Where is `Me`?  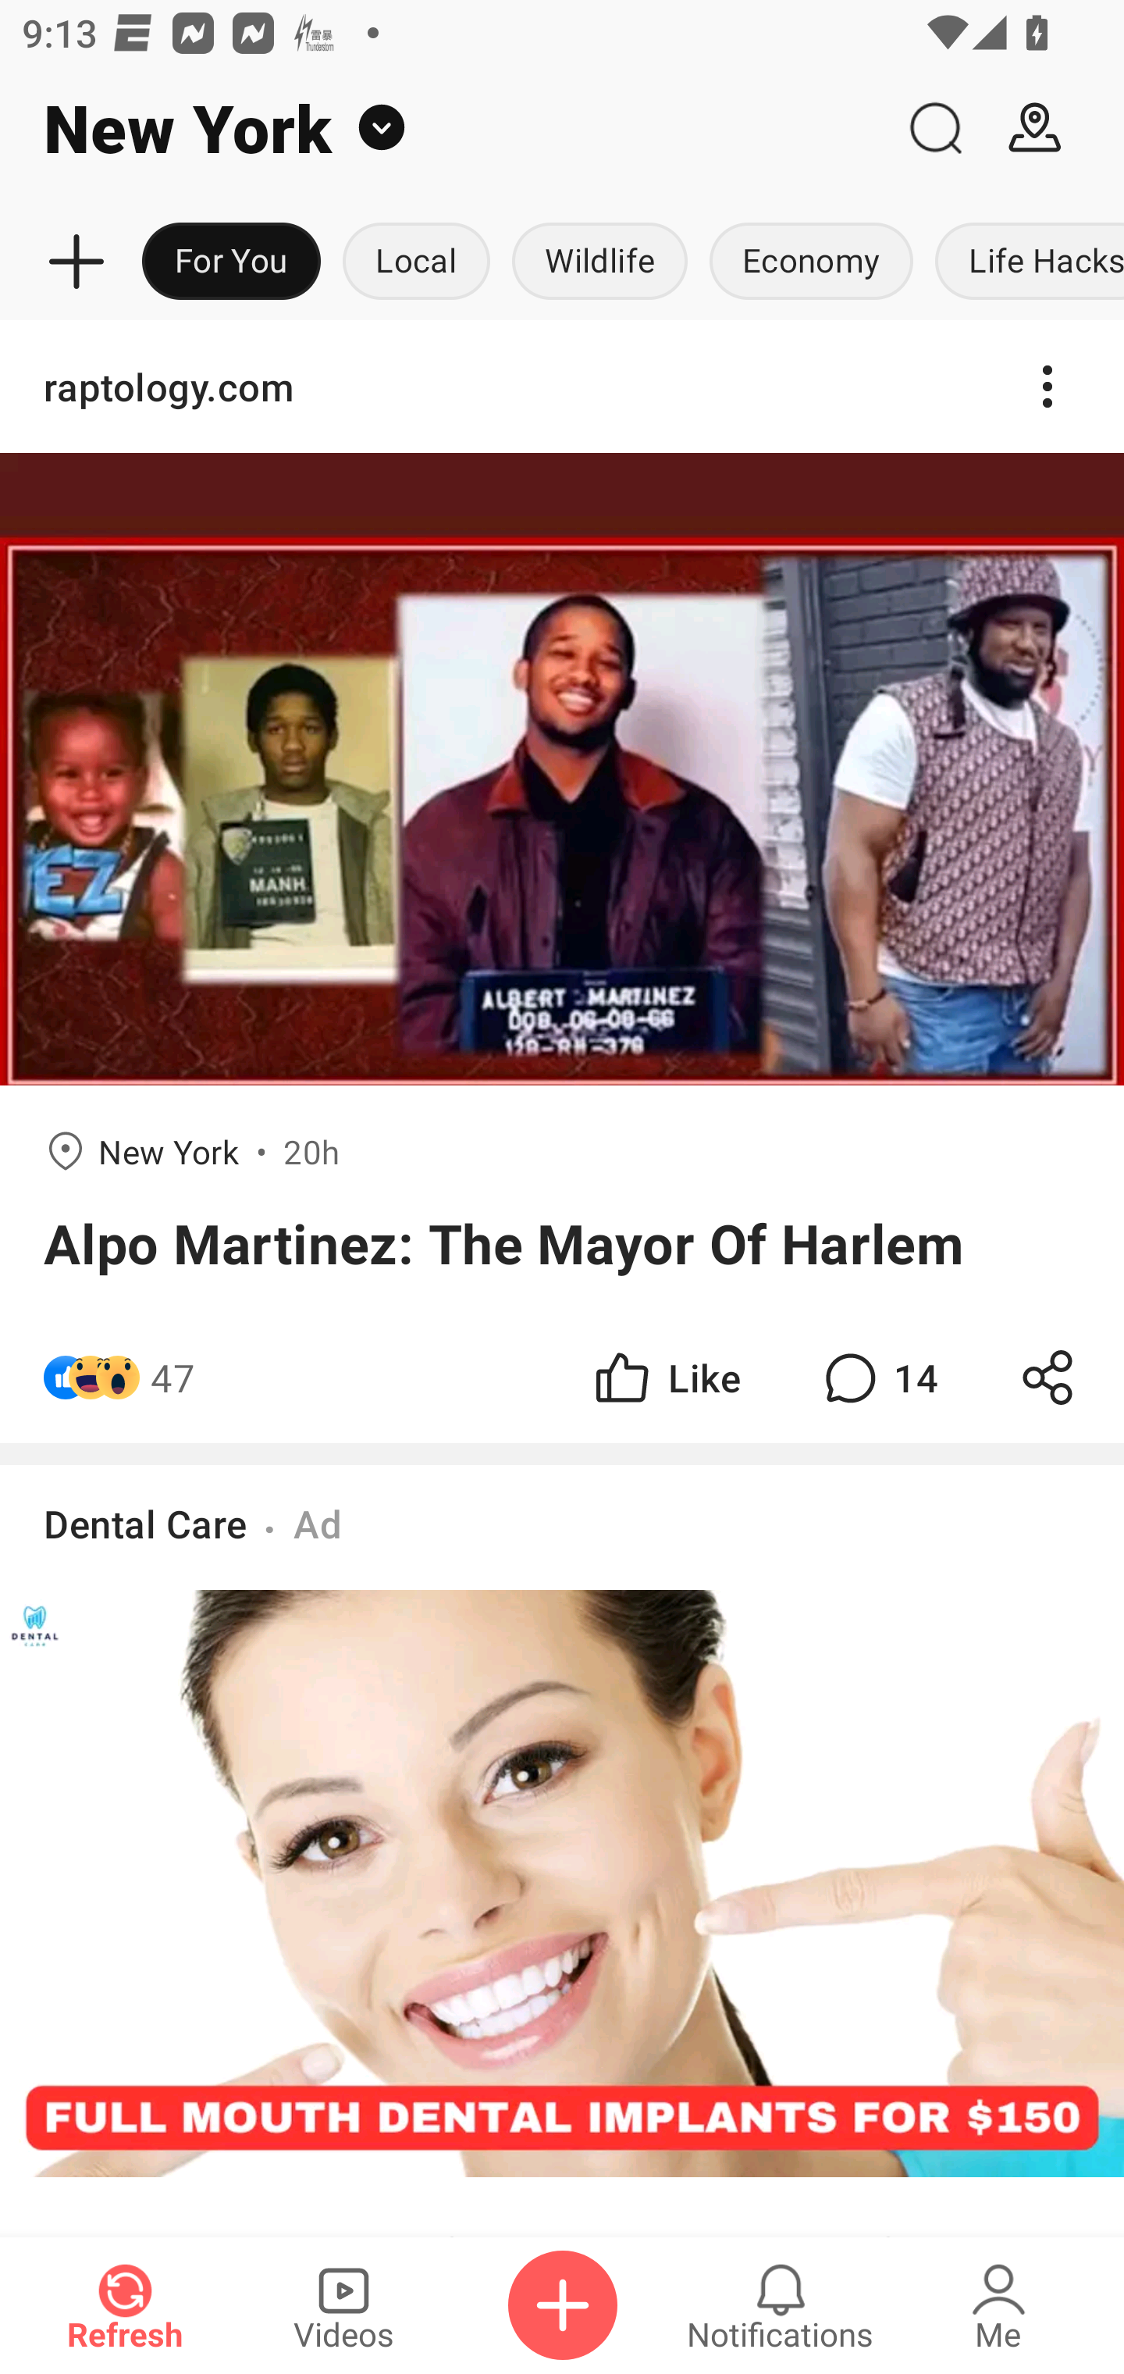
Me is located at coordinates (998, 2305).